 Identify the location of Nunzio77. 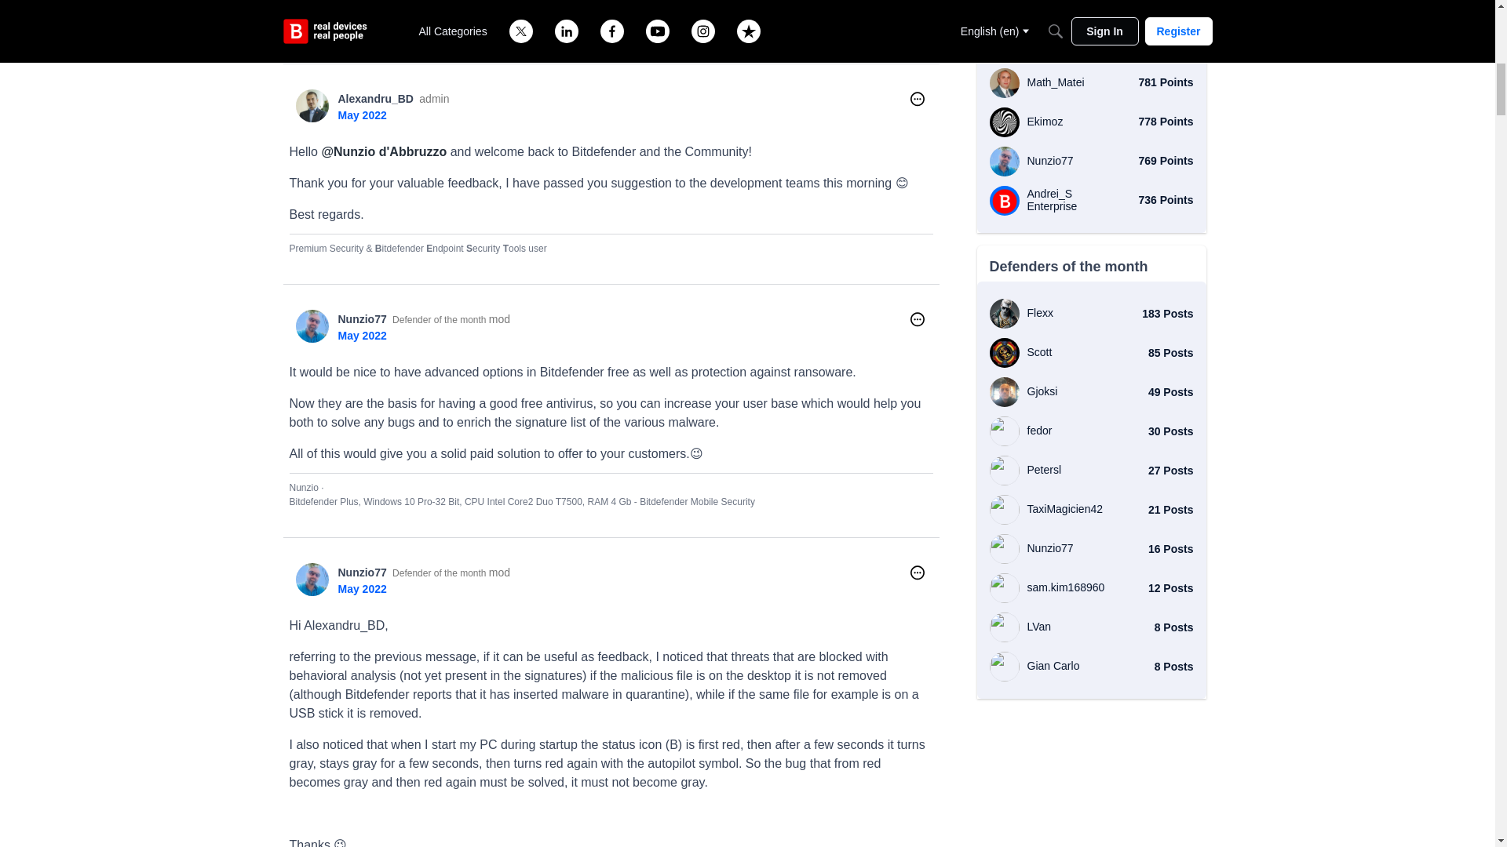
(361, 318).